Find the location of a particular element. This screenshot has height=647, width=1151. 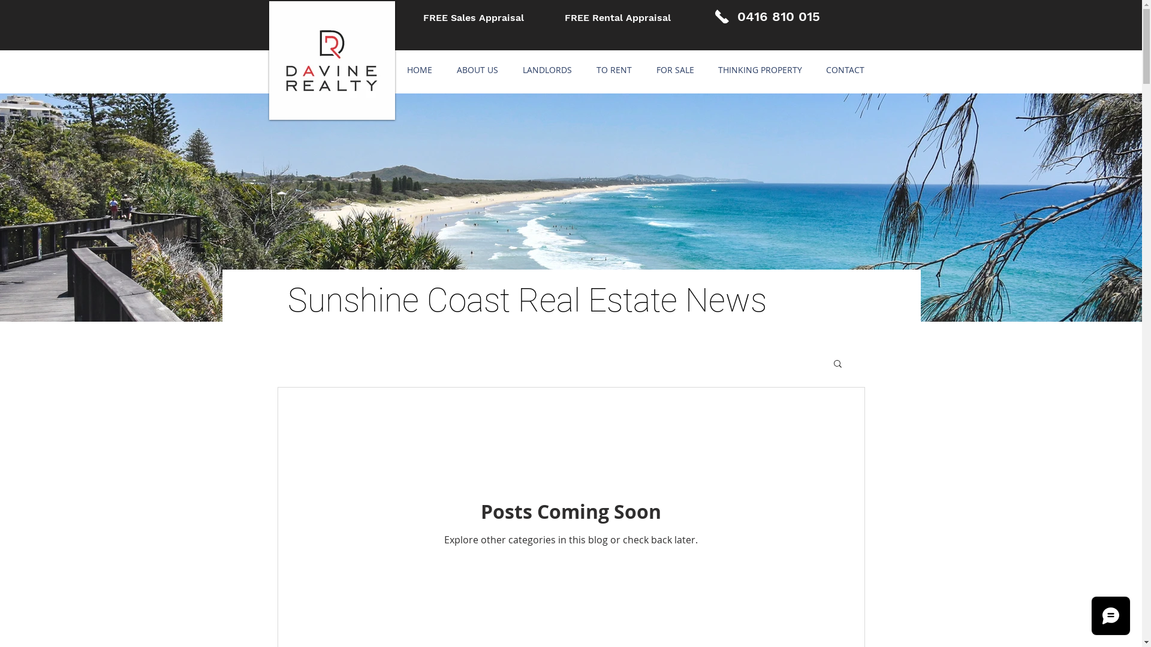

CONTACT is located at coordinates (845, 70).